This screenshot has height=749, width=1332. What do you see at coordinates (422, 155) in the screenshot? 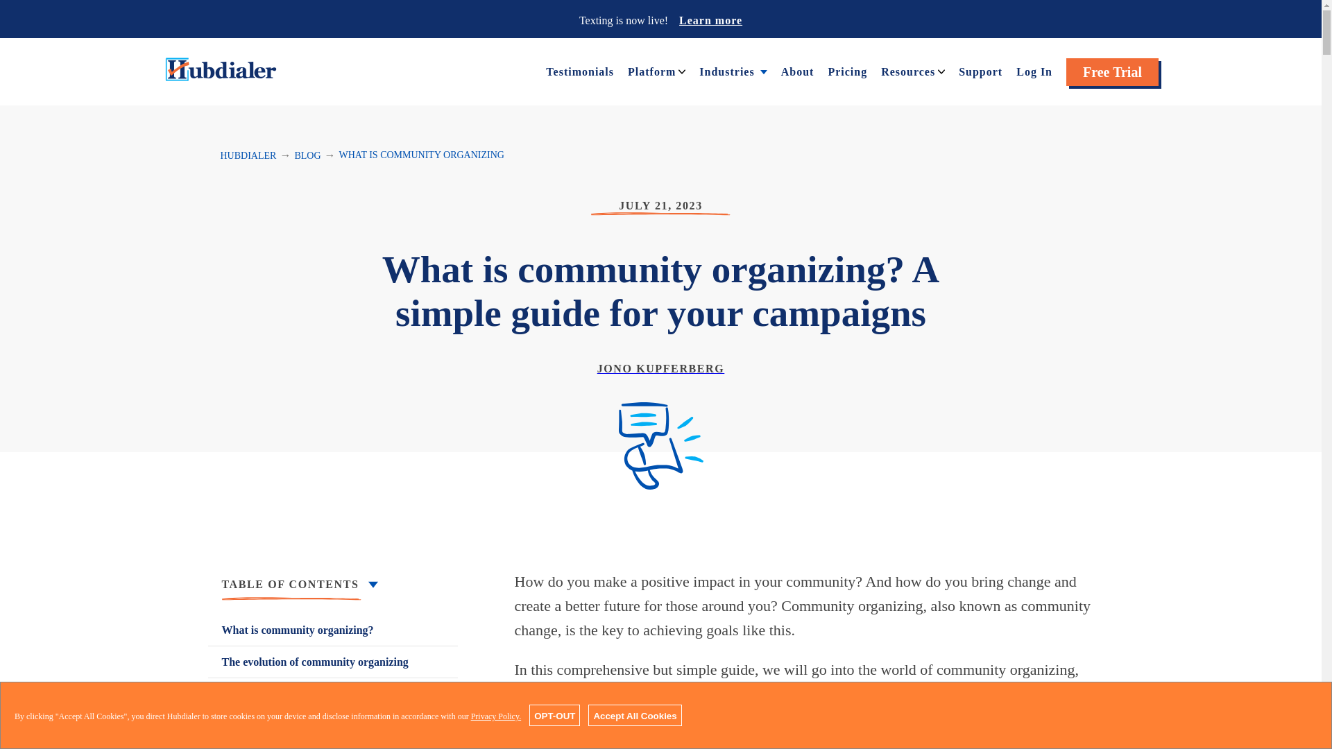
I see `WHAT IS COMMUNITY ORGANIZING` at bounding box center [422, 155].